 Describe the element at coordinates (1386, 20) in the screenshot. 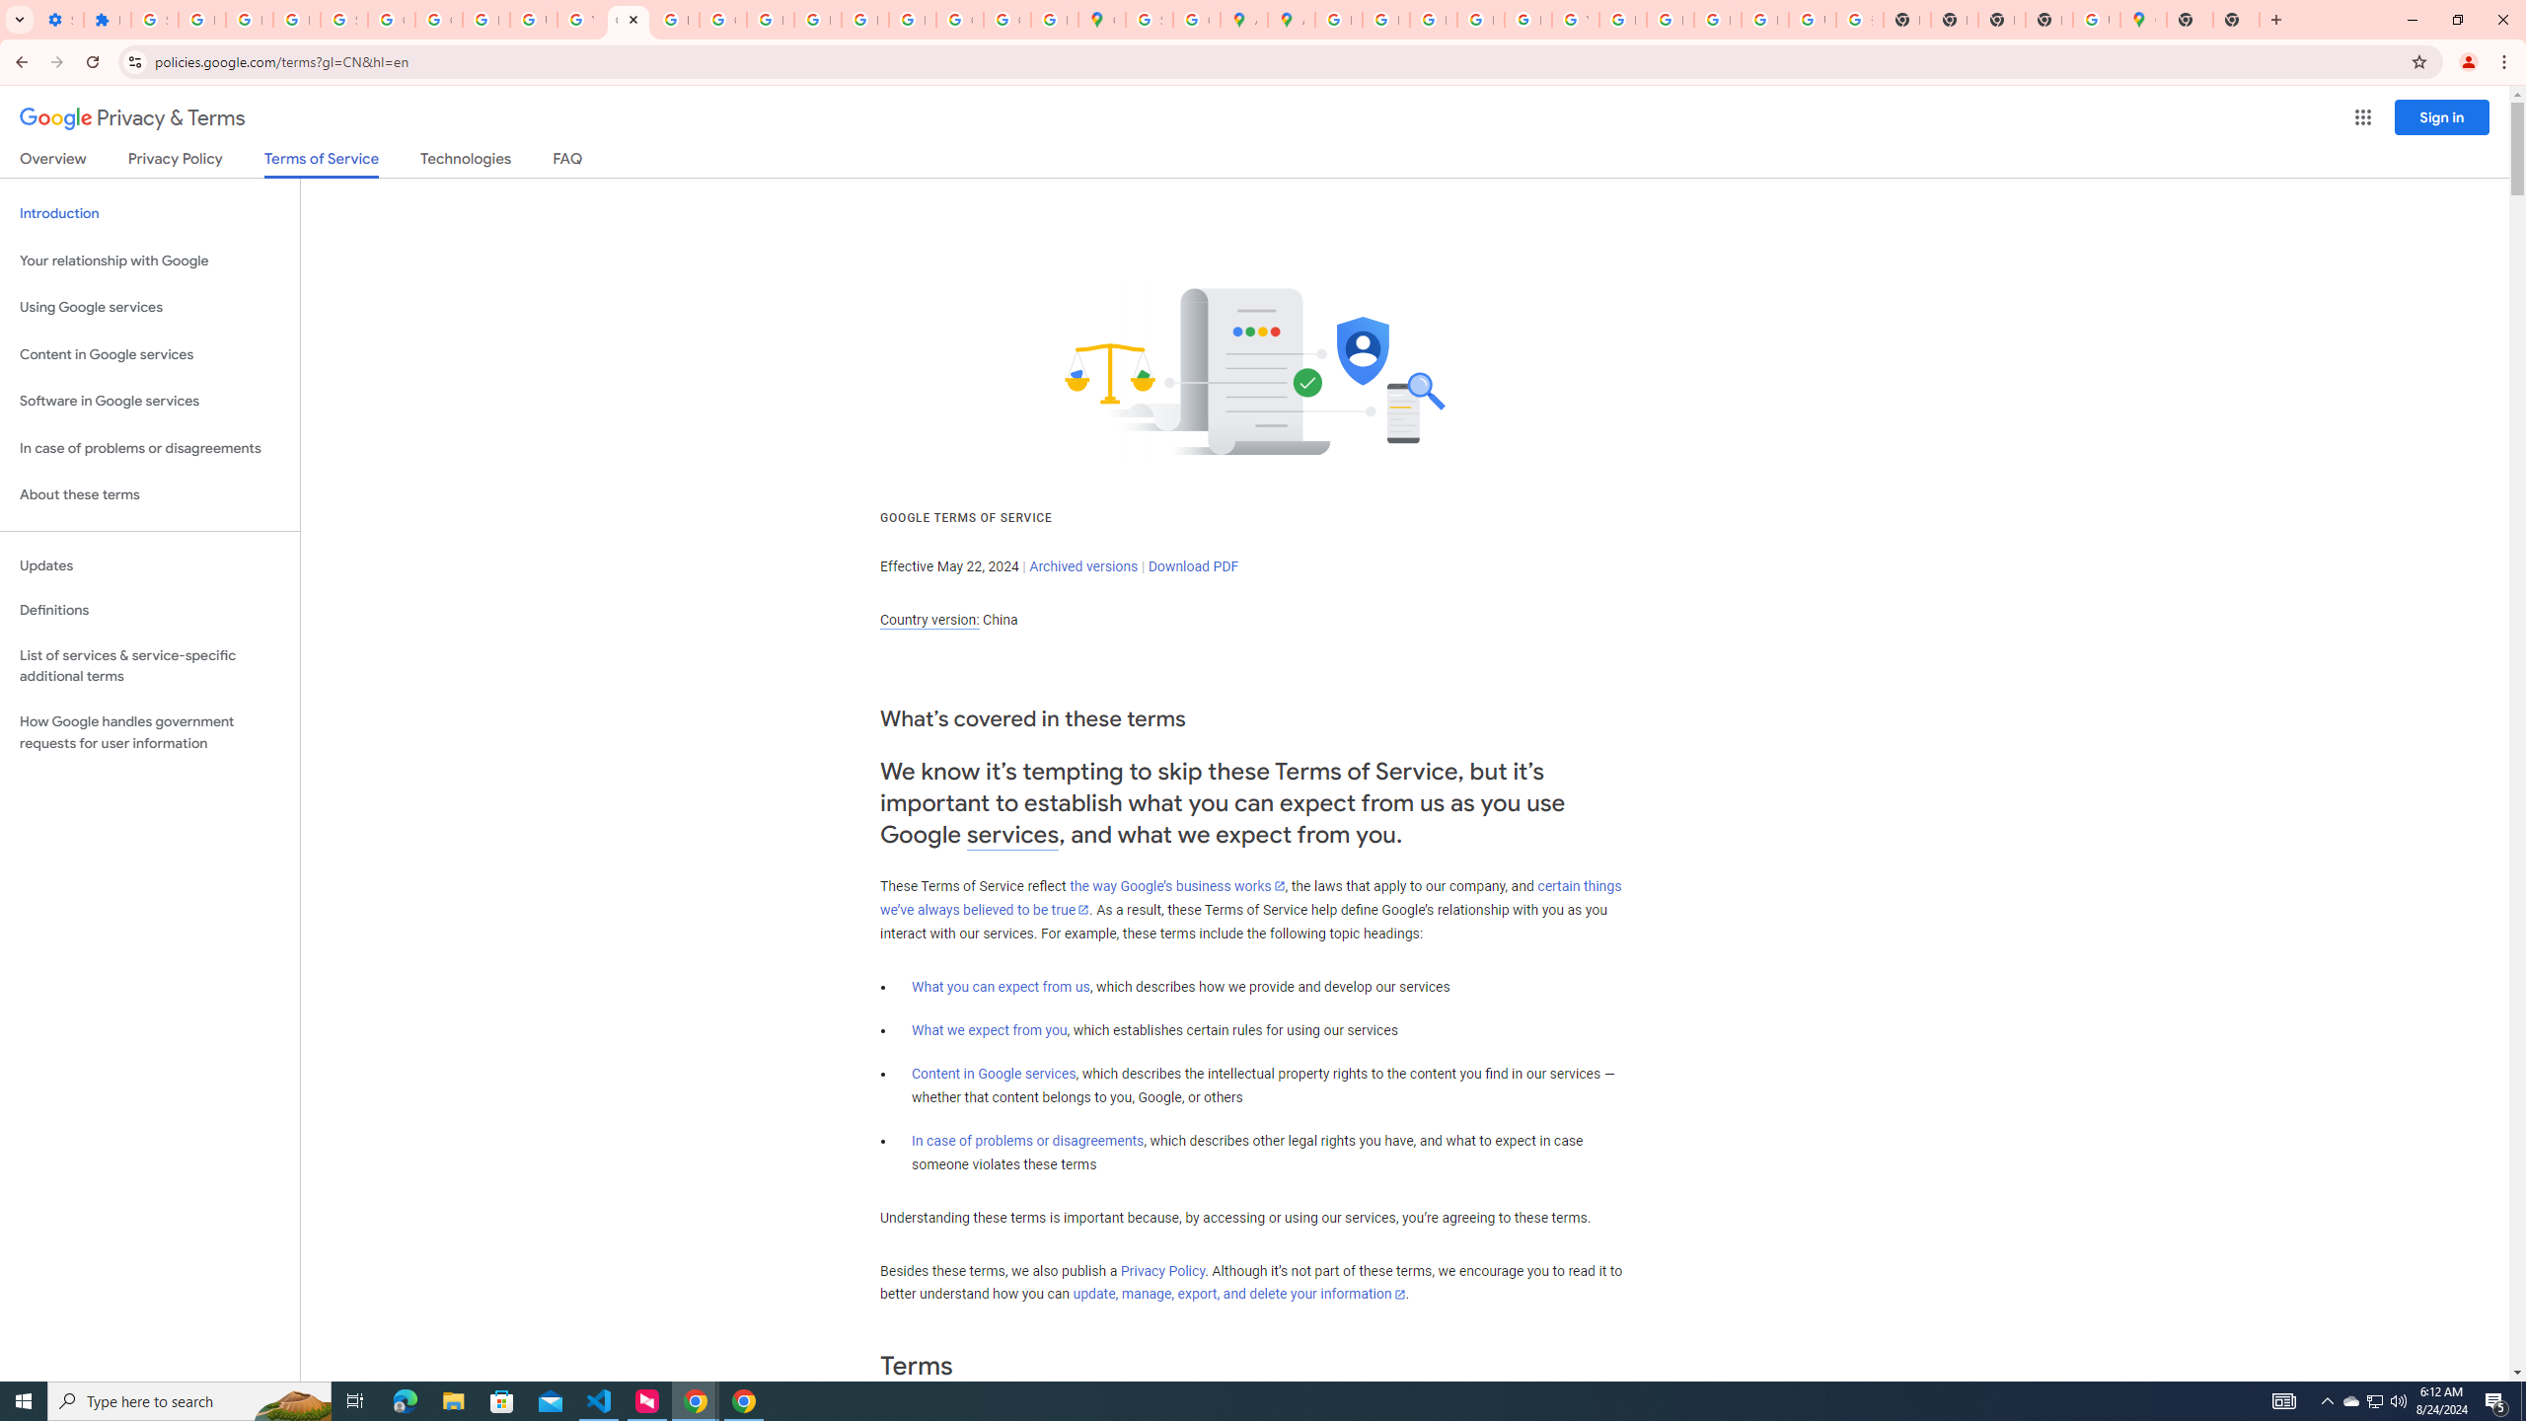

I see `Privacy Help Center - Policies Help` at that location.